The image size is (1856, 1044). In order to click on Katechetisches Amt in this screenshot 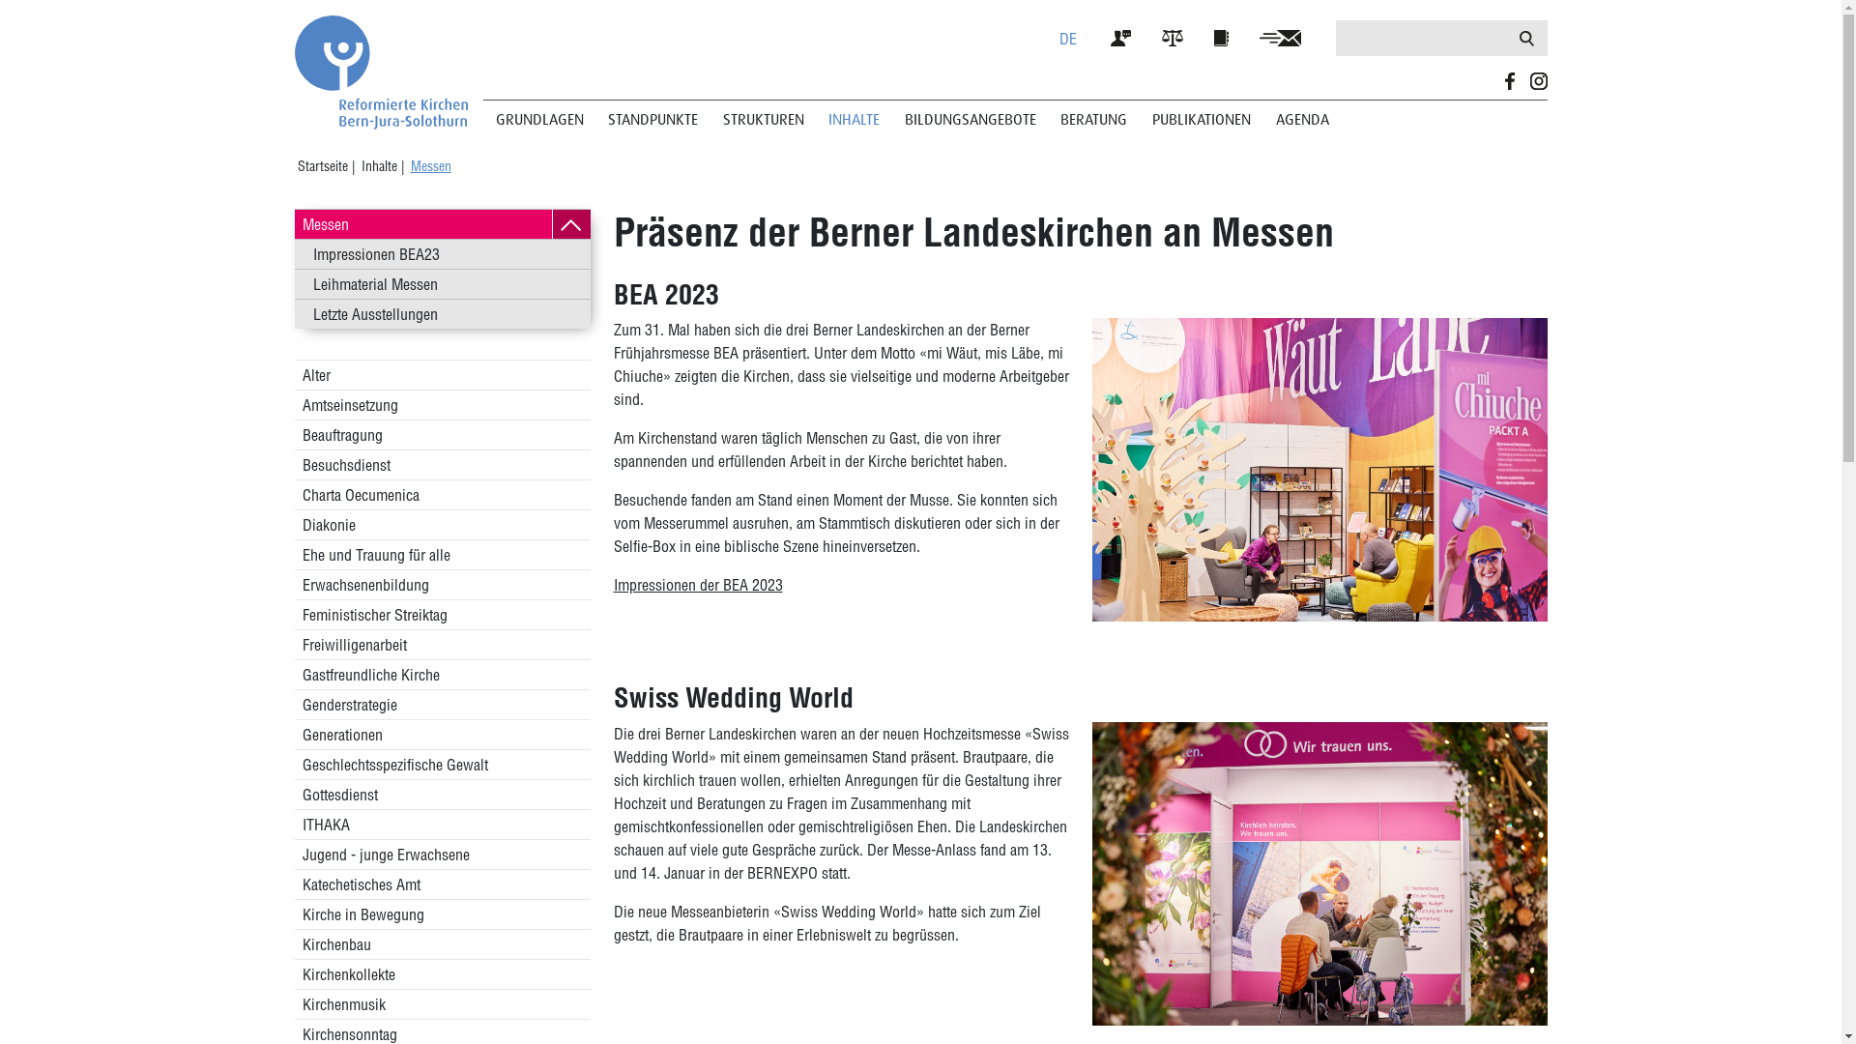, I will do `click(442, 884)`.